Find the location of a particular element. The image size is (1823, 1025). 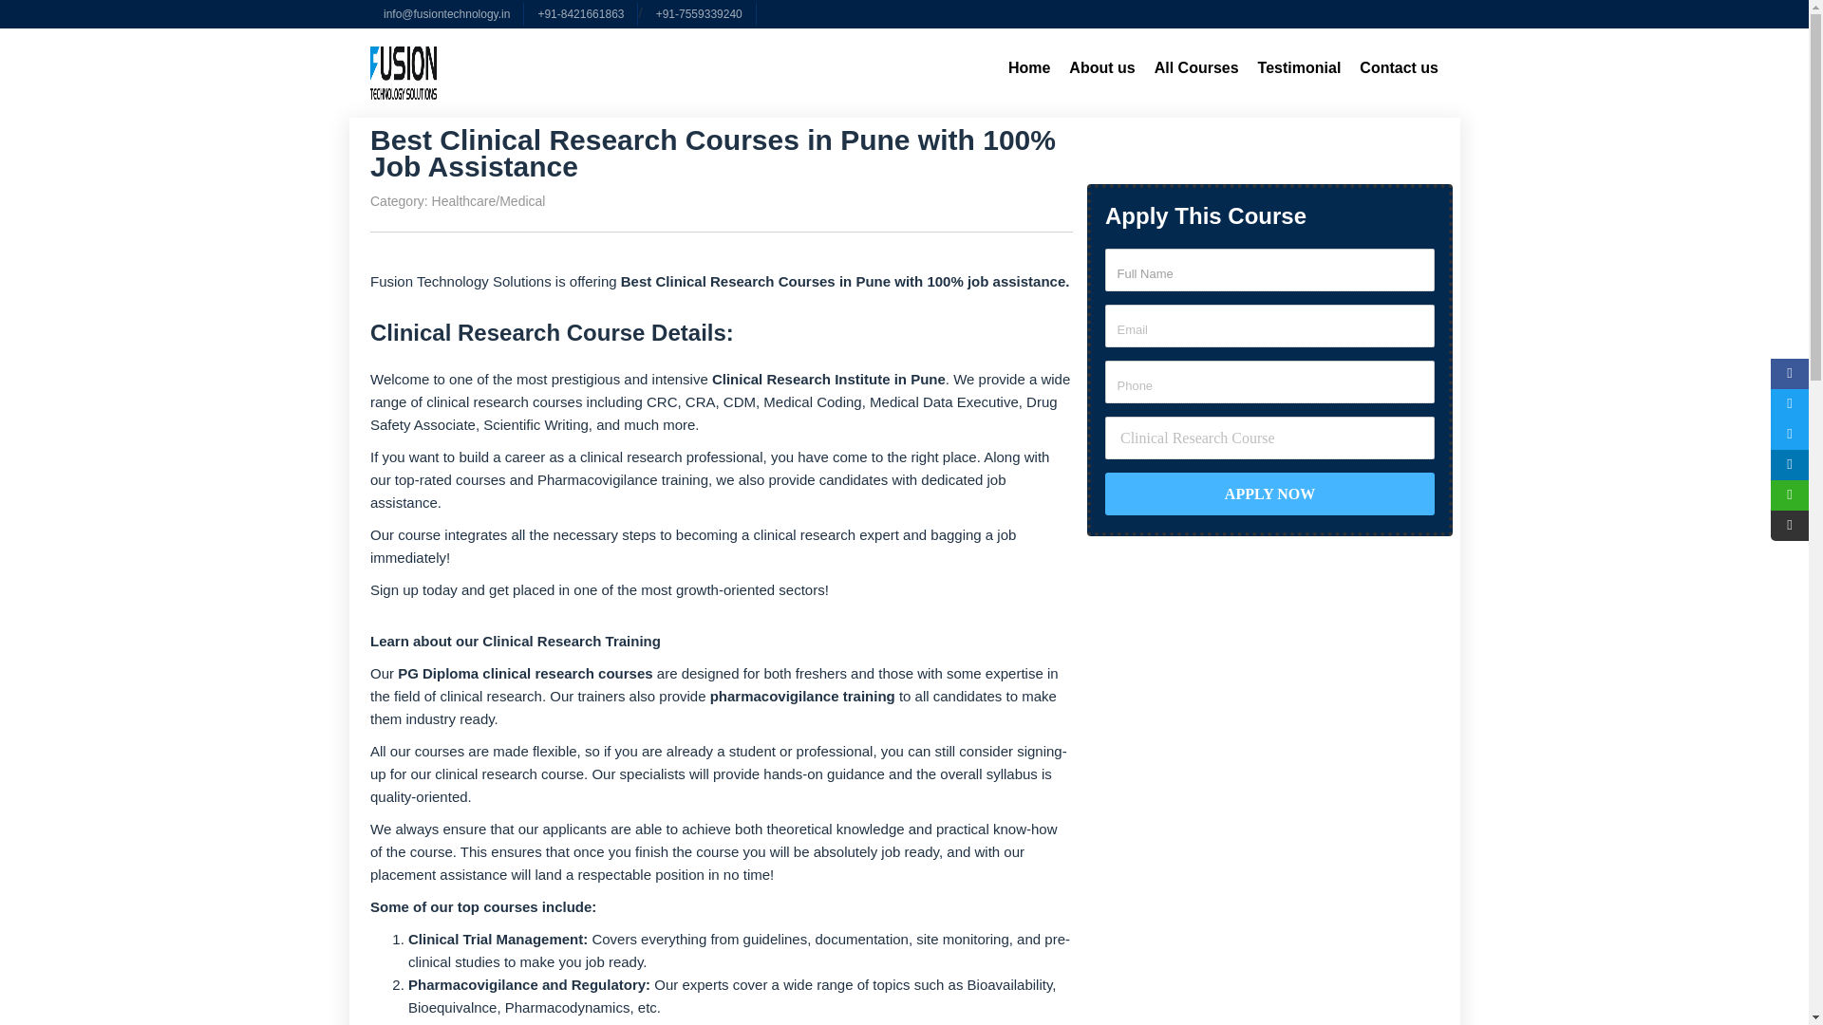

All Courses is located at coordinates (1196, 68).